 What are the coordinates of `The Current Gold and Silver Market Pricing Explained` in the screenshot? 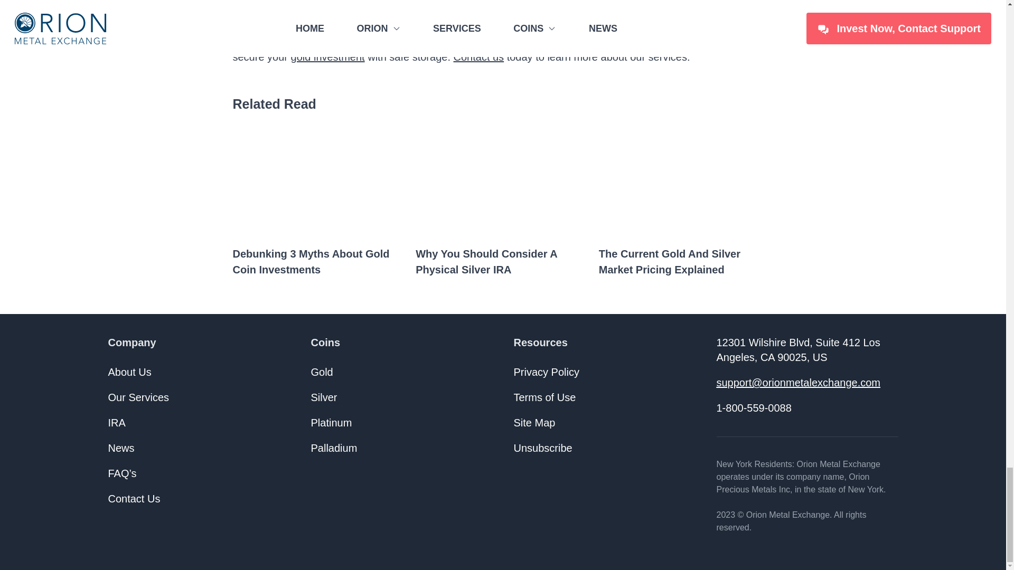 It's located at (686, 263).